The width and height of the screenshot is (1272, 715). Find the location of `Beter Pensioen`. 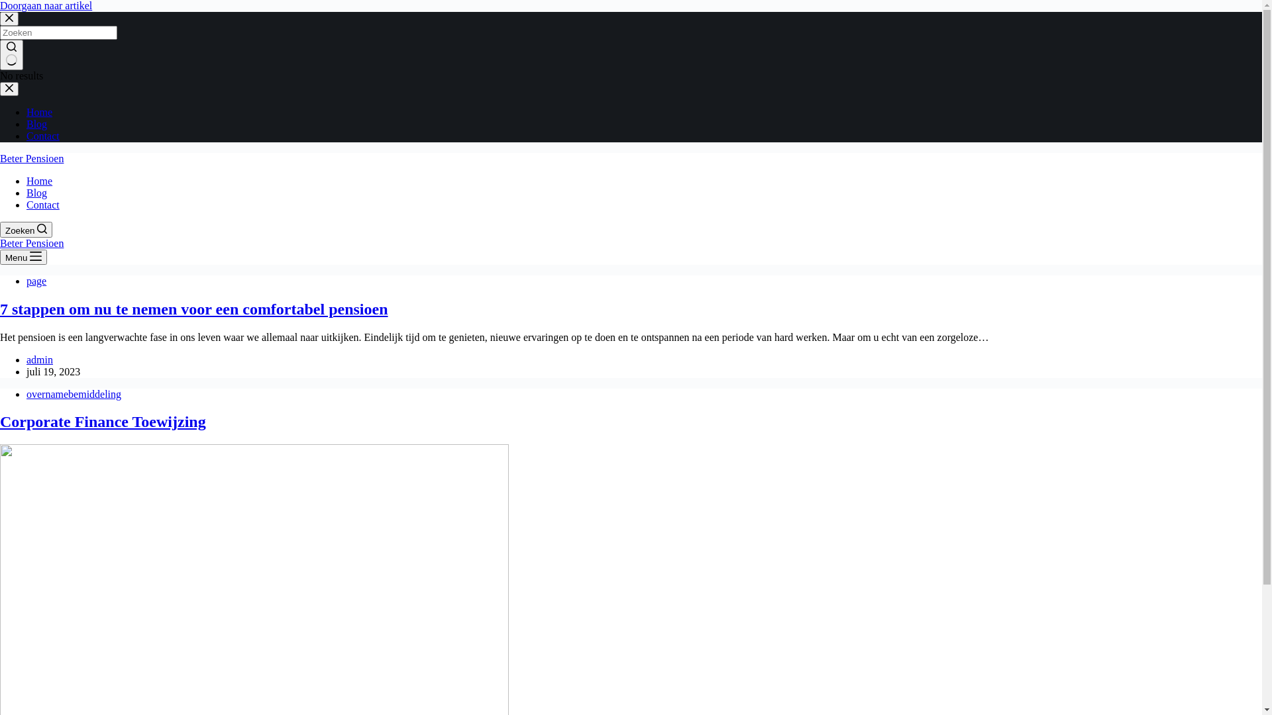

Beter Pensioen is located at coordinates (32, 244).